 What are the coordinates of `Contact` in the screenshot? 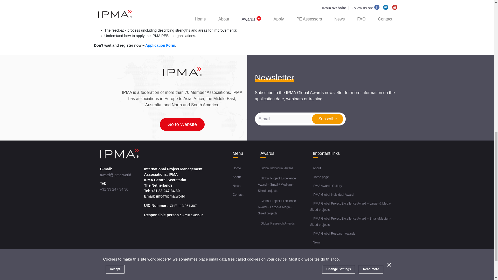 It's located at (238, 194).